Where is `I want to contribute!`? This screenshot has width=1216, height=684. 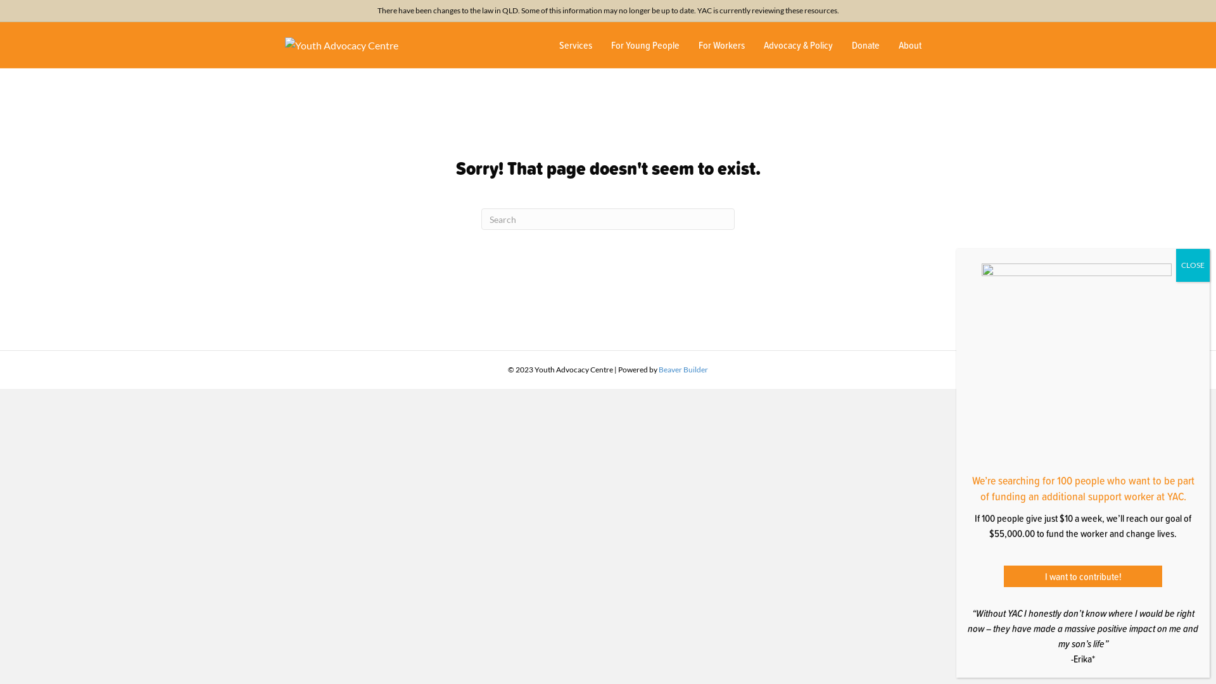 I want to contribute! is located at coordinates (1083, 576).